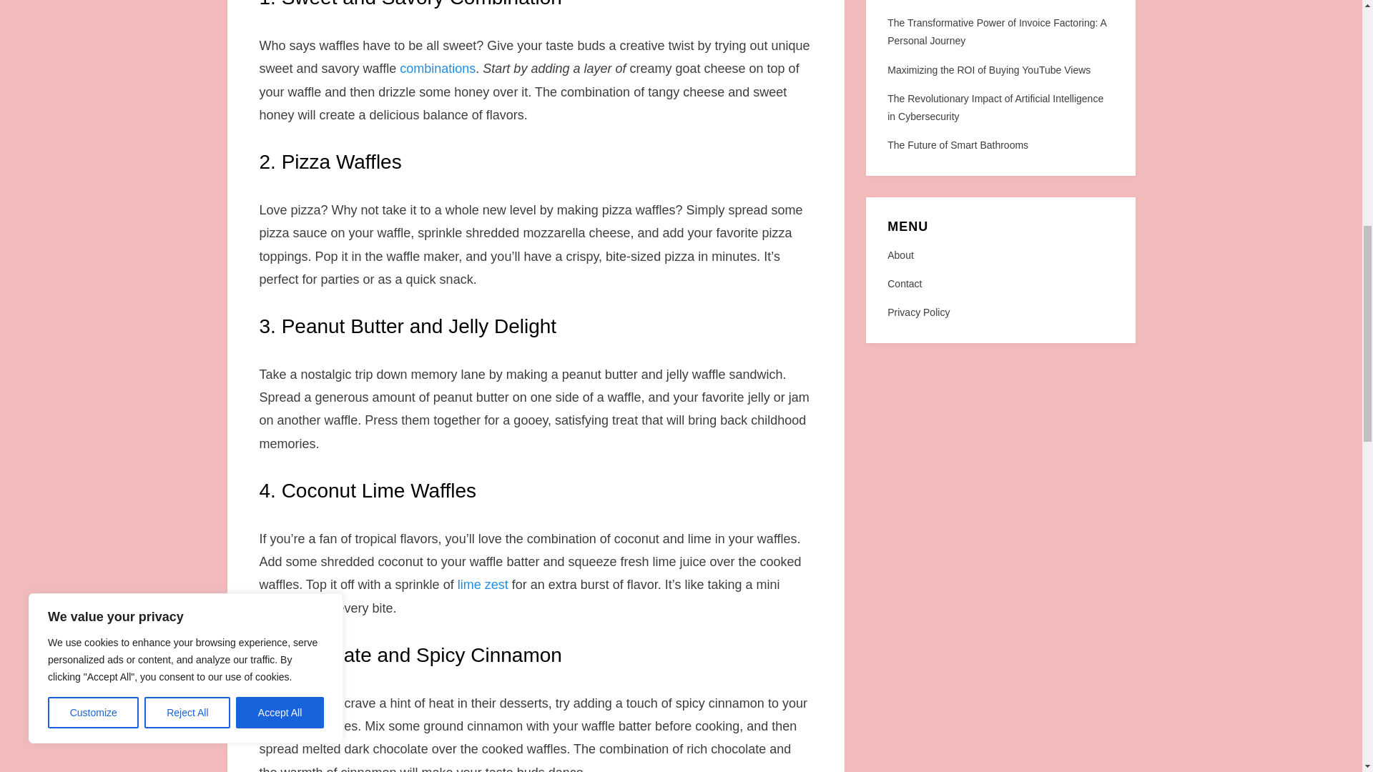 The image size is (1373, 772). What do you see at coordinates (482, 585) in the screenshot?
I see `lime zest` at bounding box center [482, 585].